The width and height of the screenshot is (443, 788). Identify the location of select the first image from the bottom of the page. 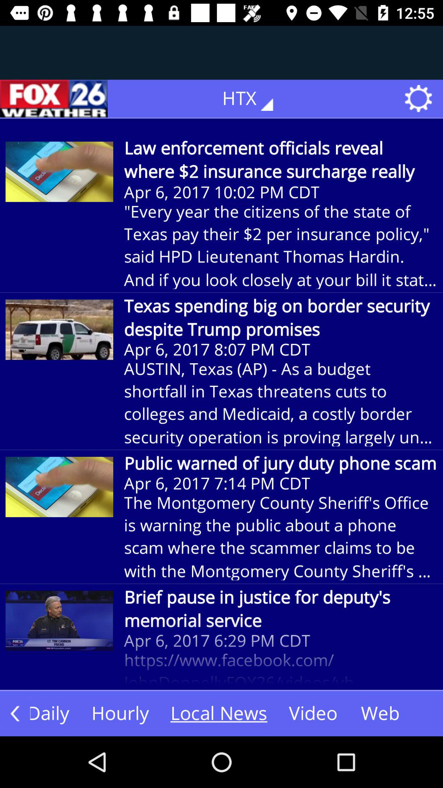
(59, 621).